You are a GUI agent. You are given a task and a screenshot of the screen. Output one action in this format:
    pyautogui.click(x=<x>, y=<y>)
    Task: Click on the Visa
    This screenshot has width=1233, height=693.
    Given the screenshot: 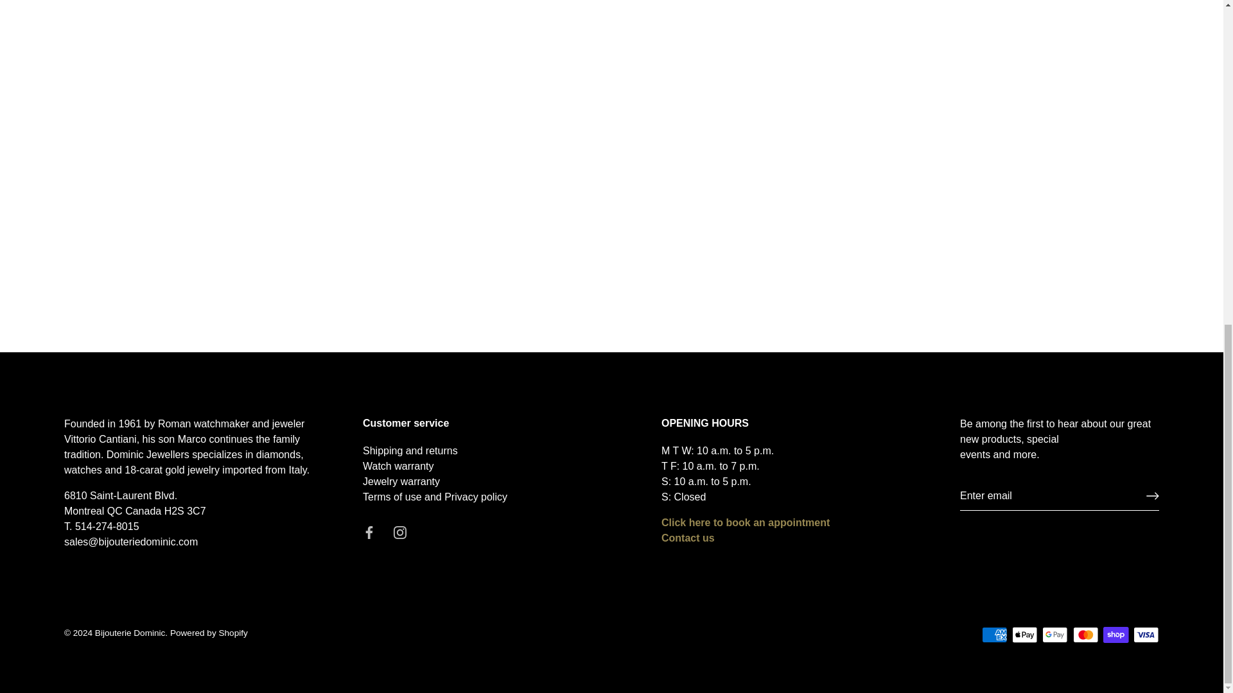 What is the action you would take?
    pyautogui.click(x=1146, y=635)
    